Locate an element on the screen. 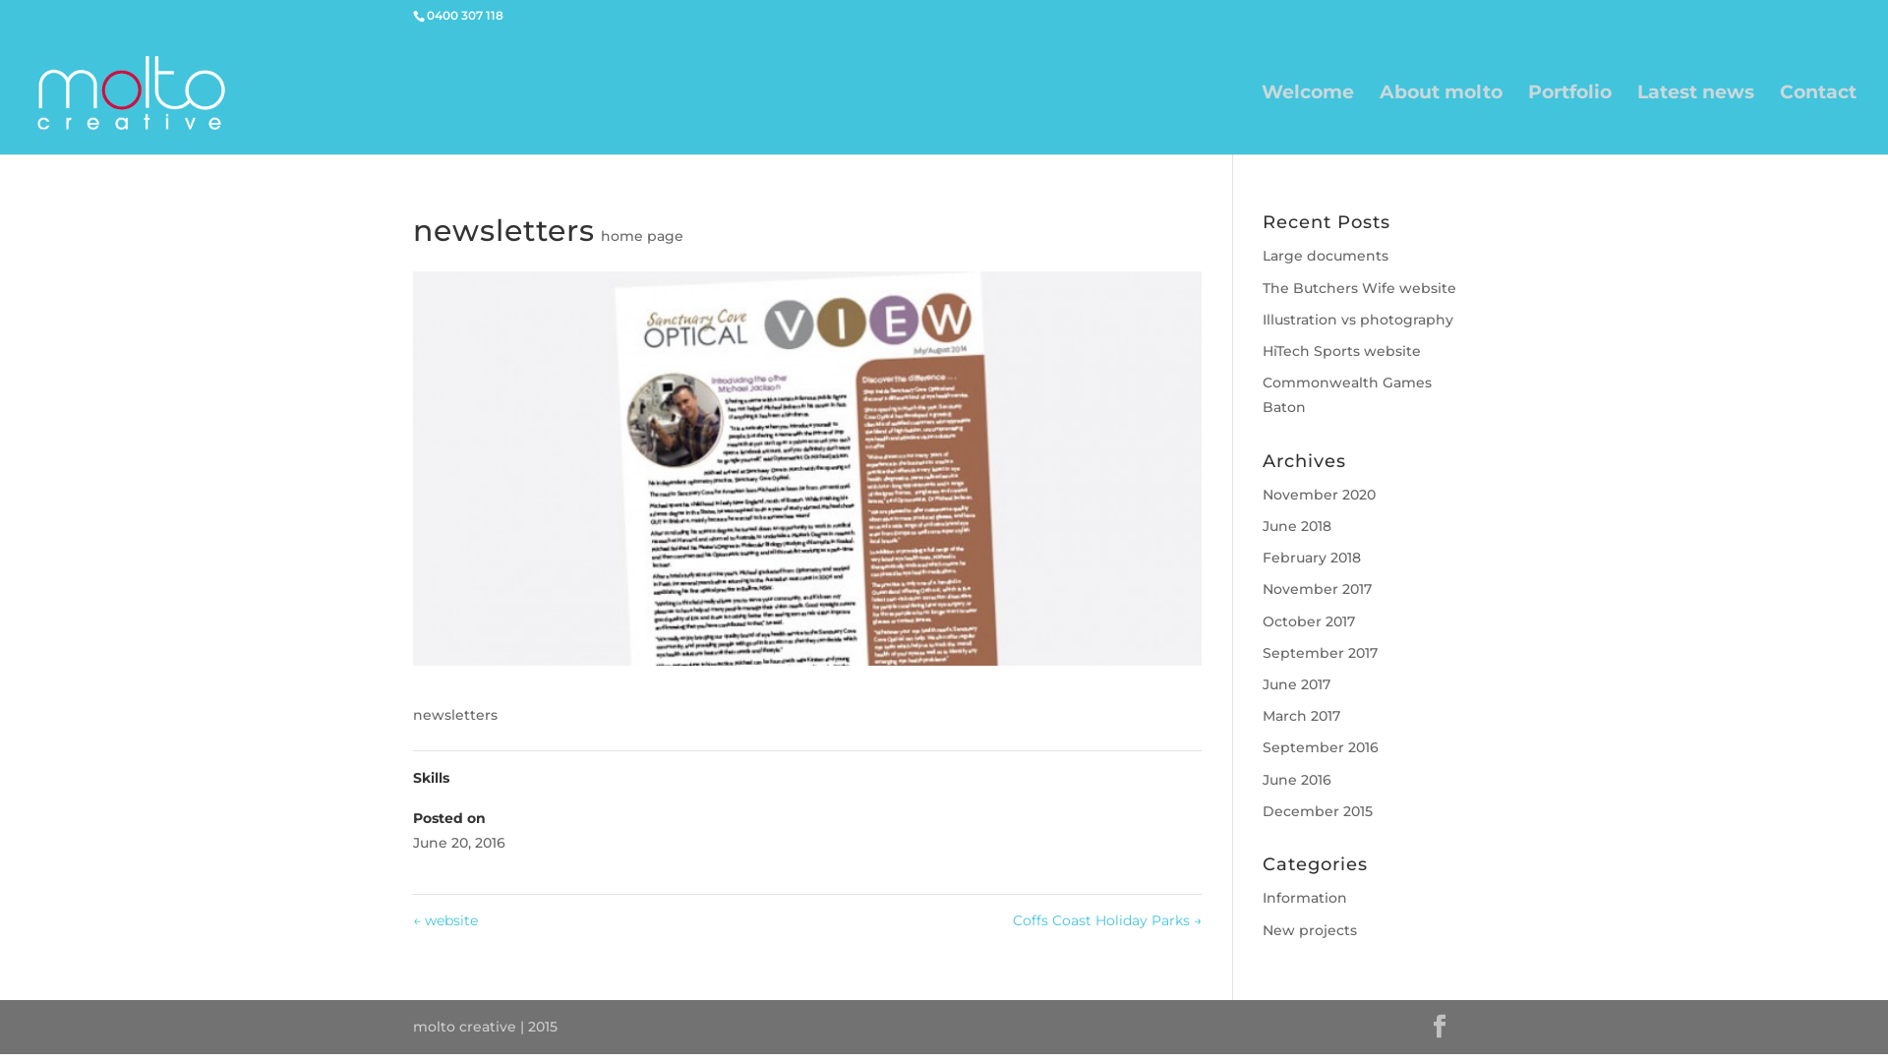  Welcome is located at coordinates (1308, 120).